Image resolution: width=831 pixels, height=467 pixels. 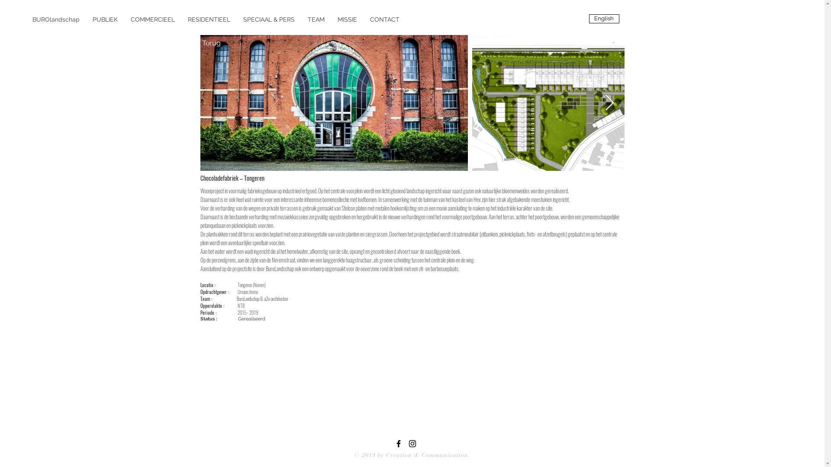 I want to click on Terug, so click(x=211, y=43).